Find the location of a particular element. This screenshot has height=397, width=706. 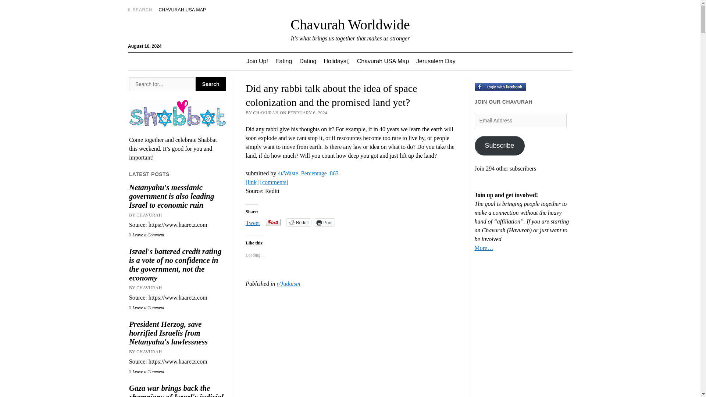

Leave a Comment is located at coordinates (147, 235).